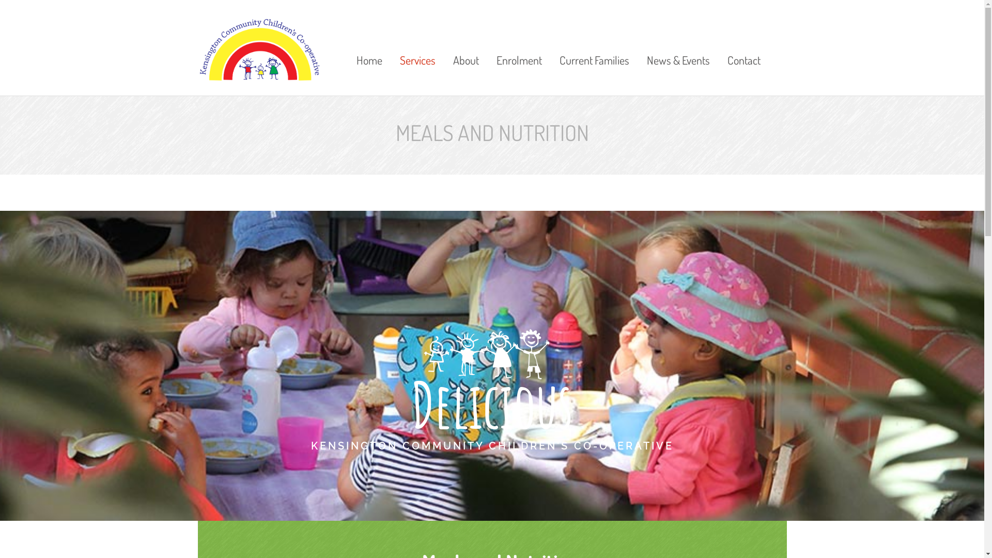 The height and width of the screenshot is (558, 992). I want to click on Home, so click(369, 45).